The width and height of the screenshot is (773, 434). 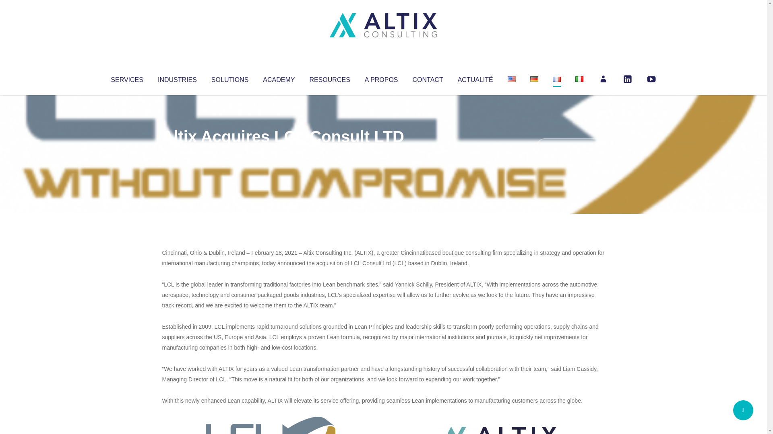 I want to click on Altix, so click(x=177, y=153).